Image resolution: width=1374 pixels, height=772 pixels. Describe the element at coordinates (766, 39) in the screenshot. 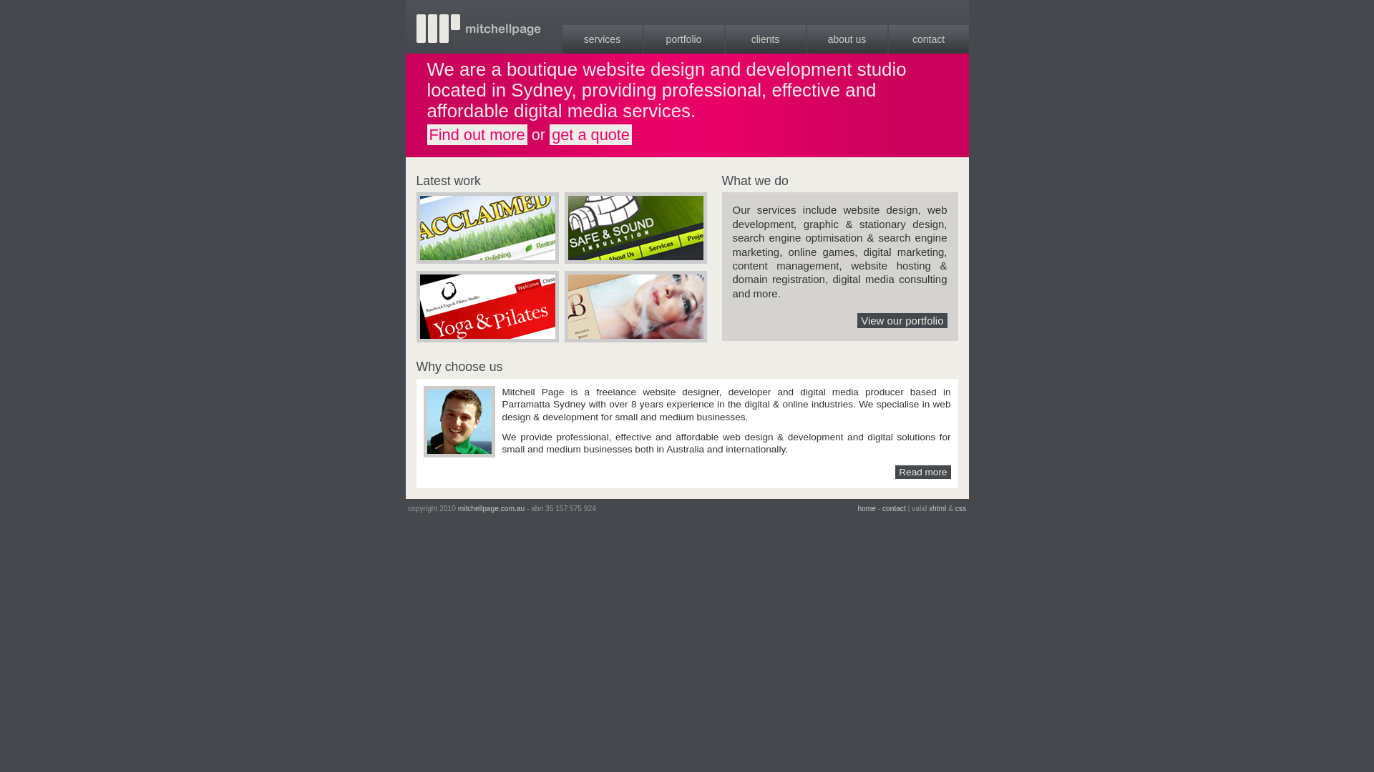

I see `clients` at that location.